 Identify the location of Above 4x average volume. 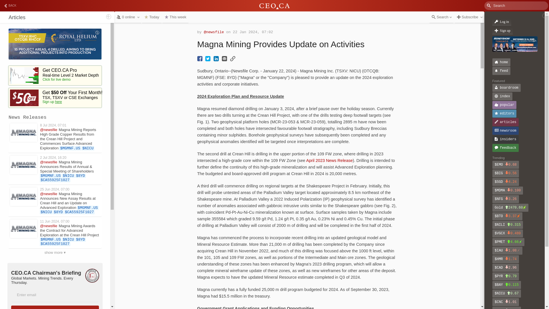
(518, 216).